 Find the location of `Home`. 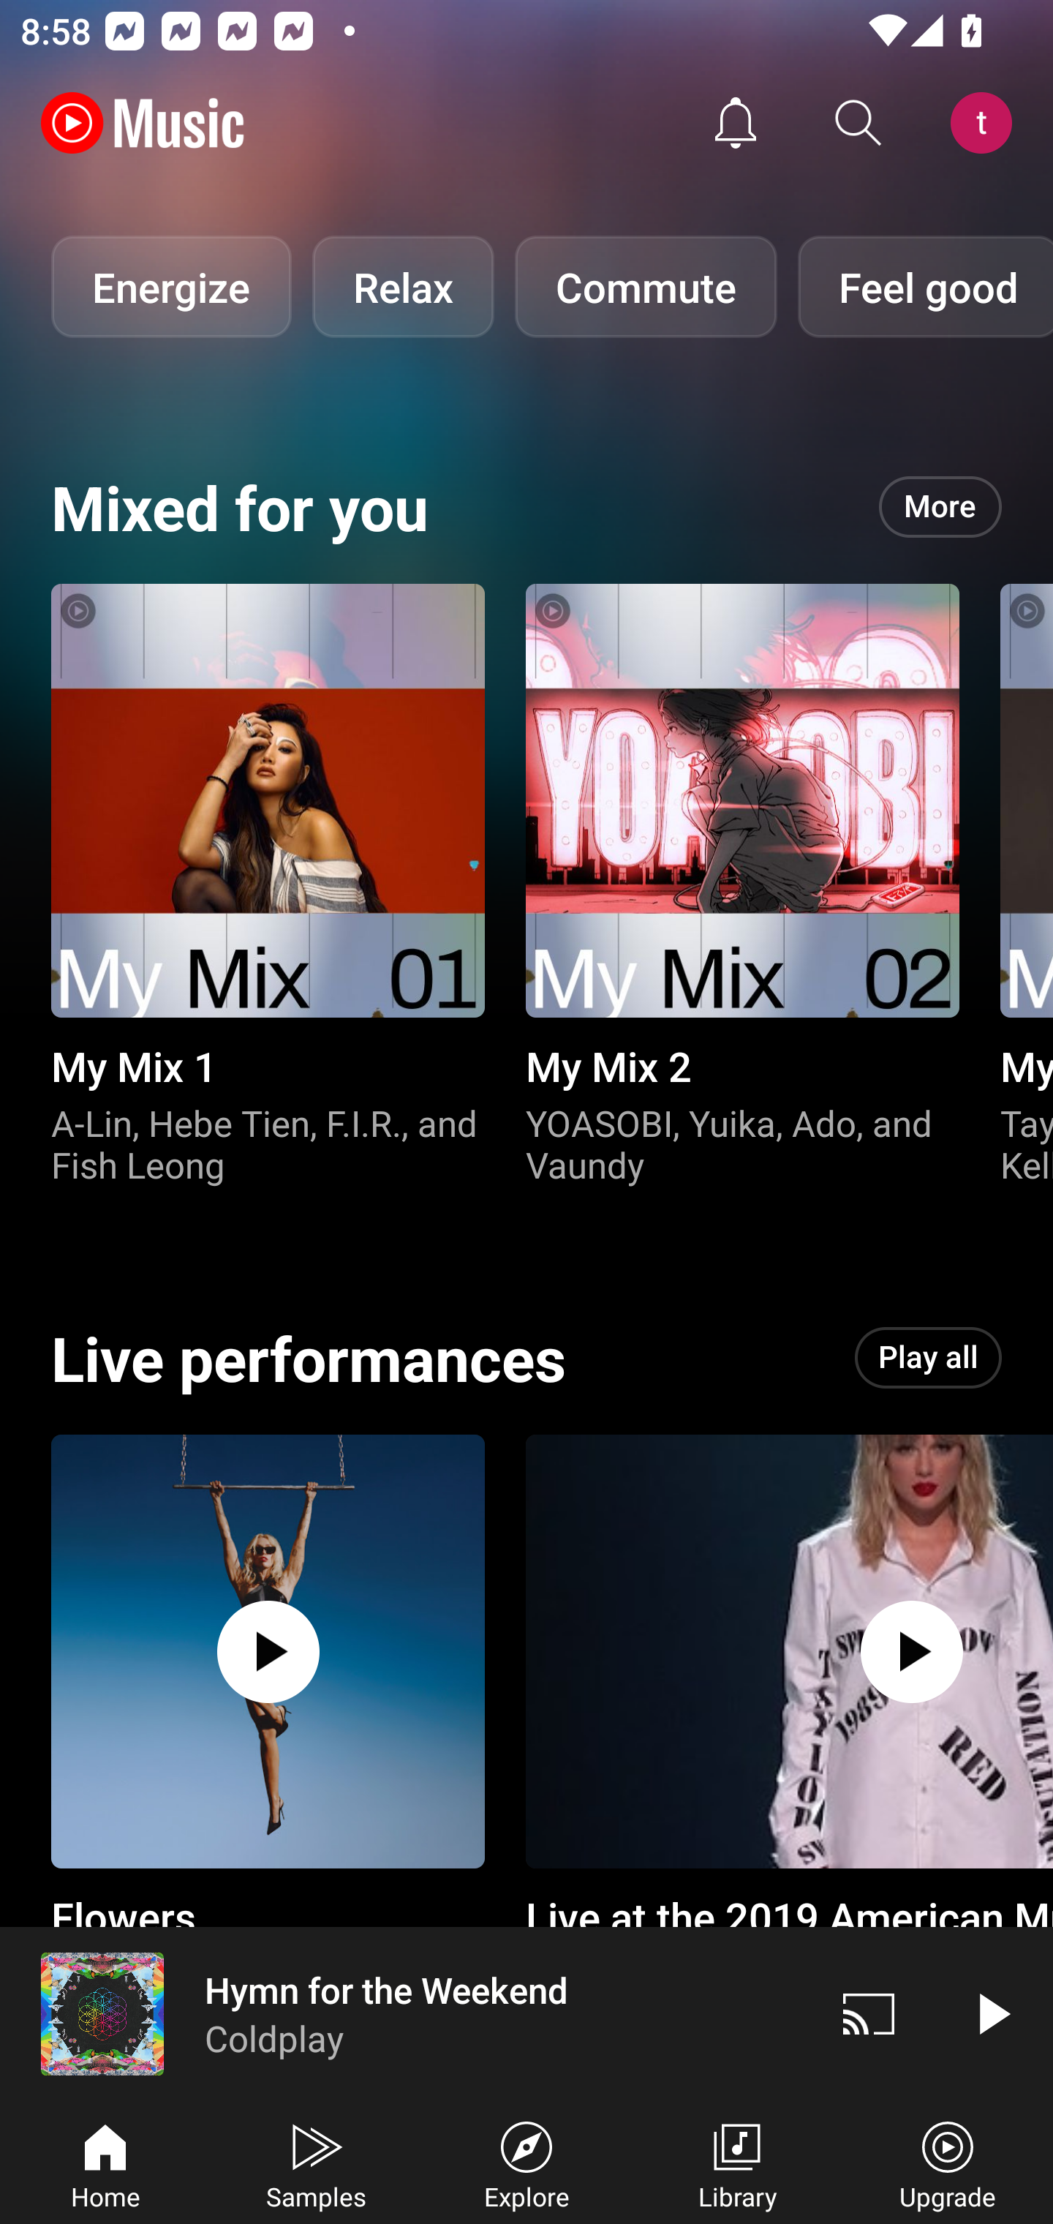

Home is located at coordinates (105, 2163).